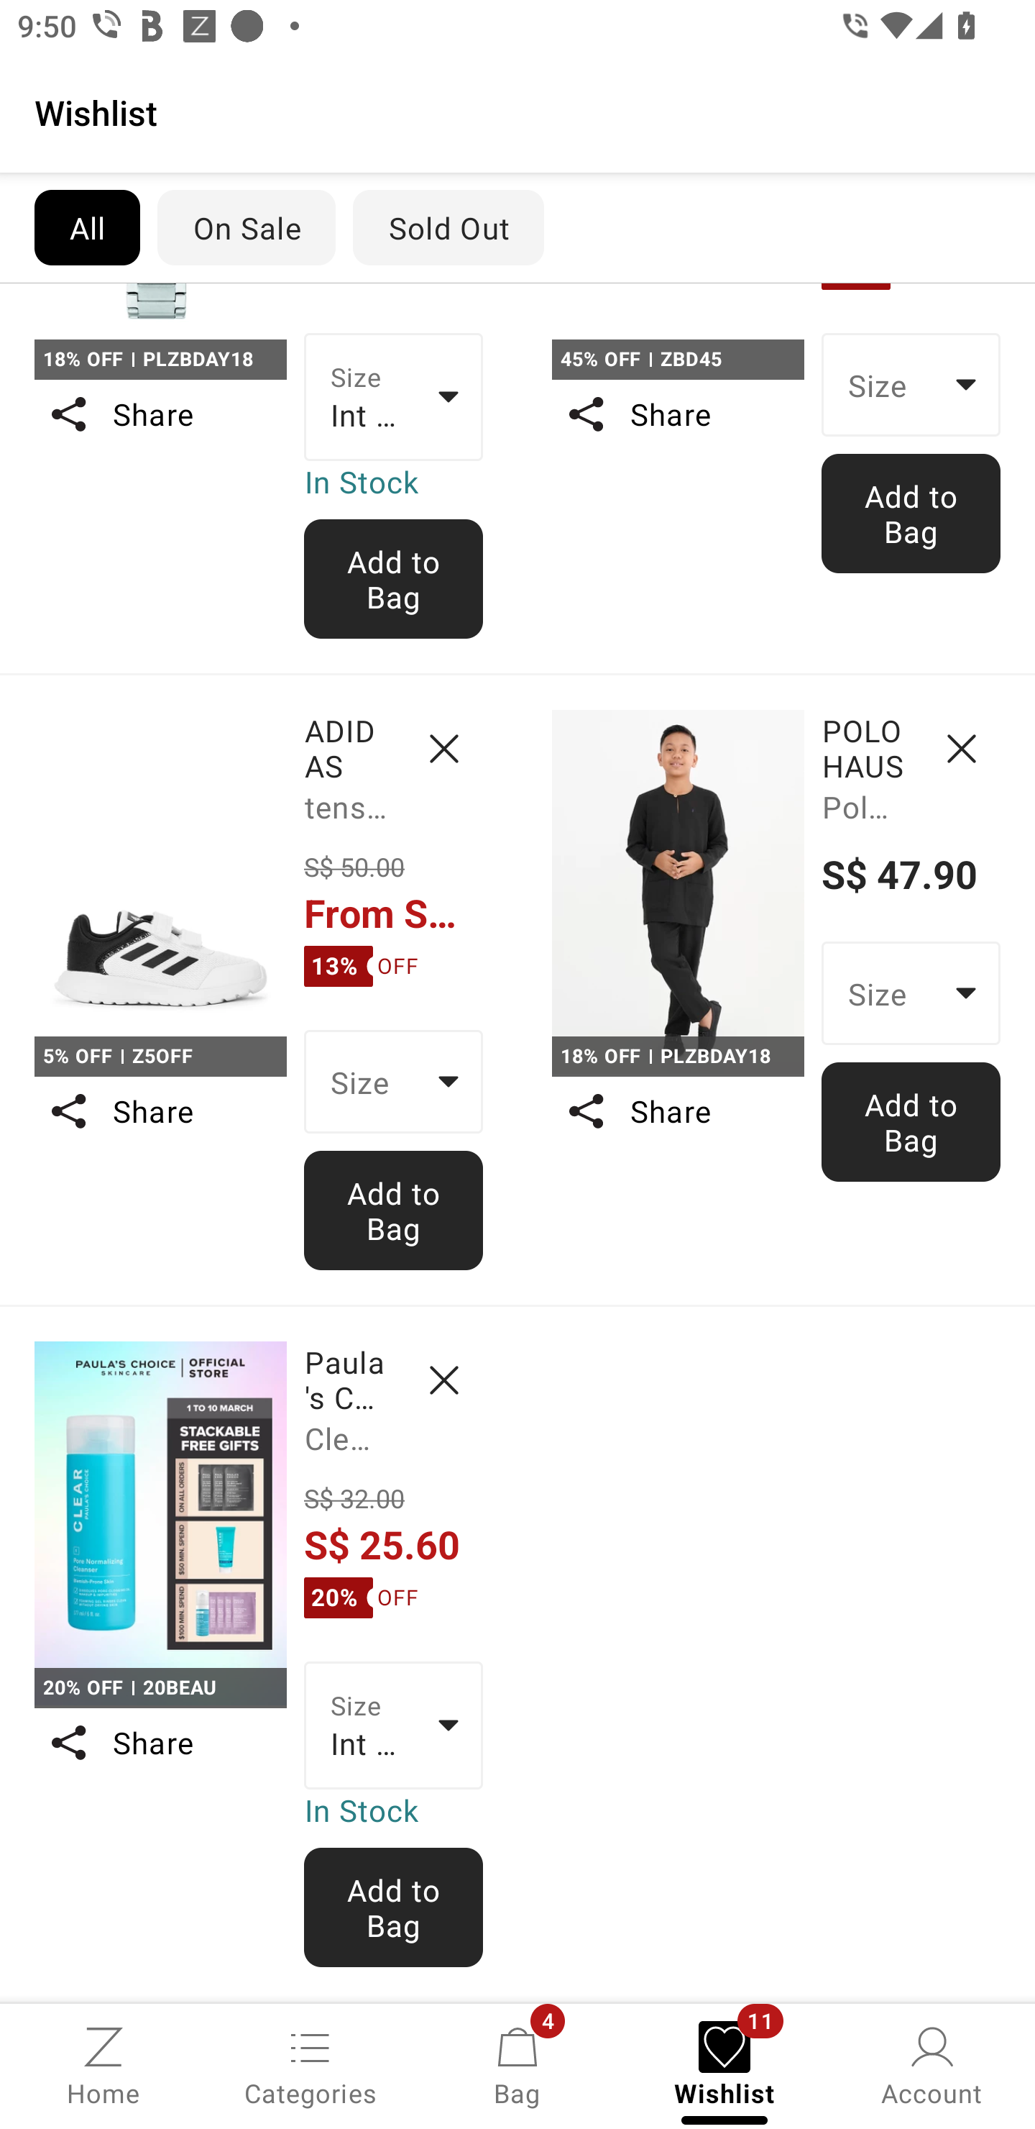  Describe the element at coordinates (911, 384) in the screenshot. I see `Size` at that location.